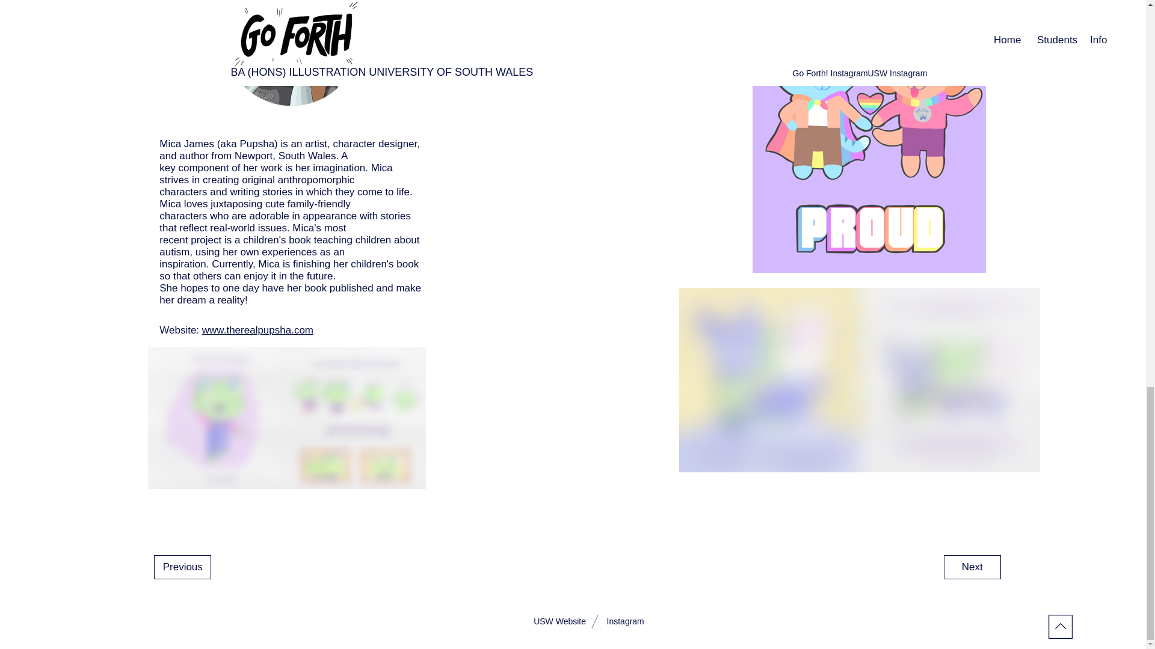  What do you see at coordinates (257, 331) in the screenshot?
I see `www.therealpupsha.com` at bounding box center [257, 331].